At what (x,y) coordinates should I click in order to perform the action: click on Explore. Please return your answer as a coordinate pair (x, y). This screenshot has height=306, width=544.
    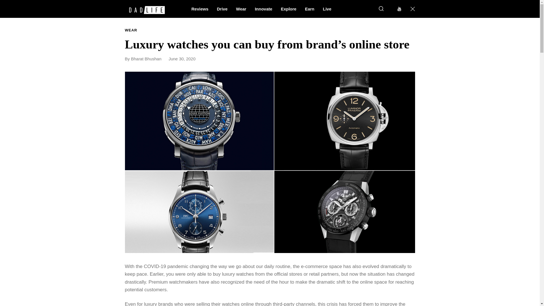
    Looking at the image, I should click on (288, 8).